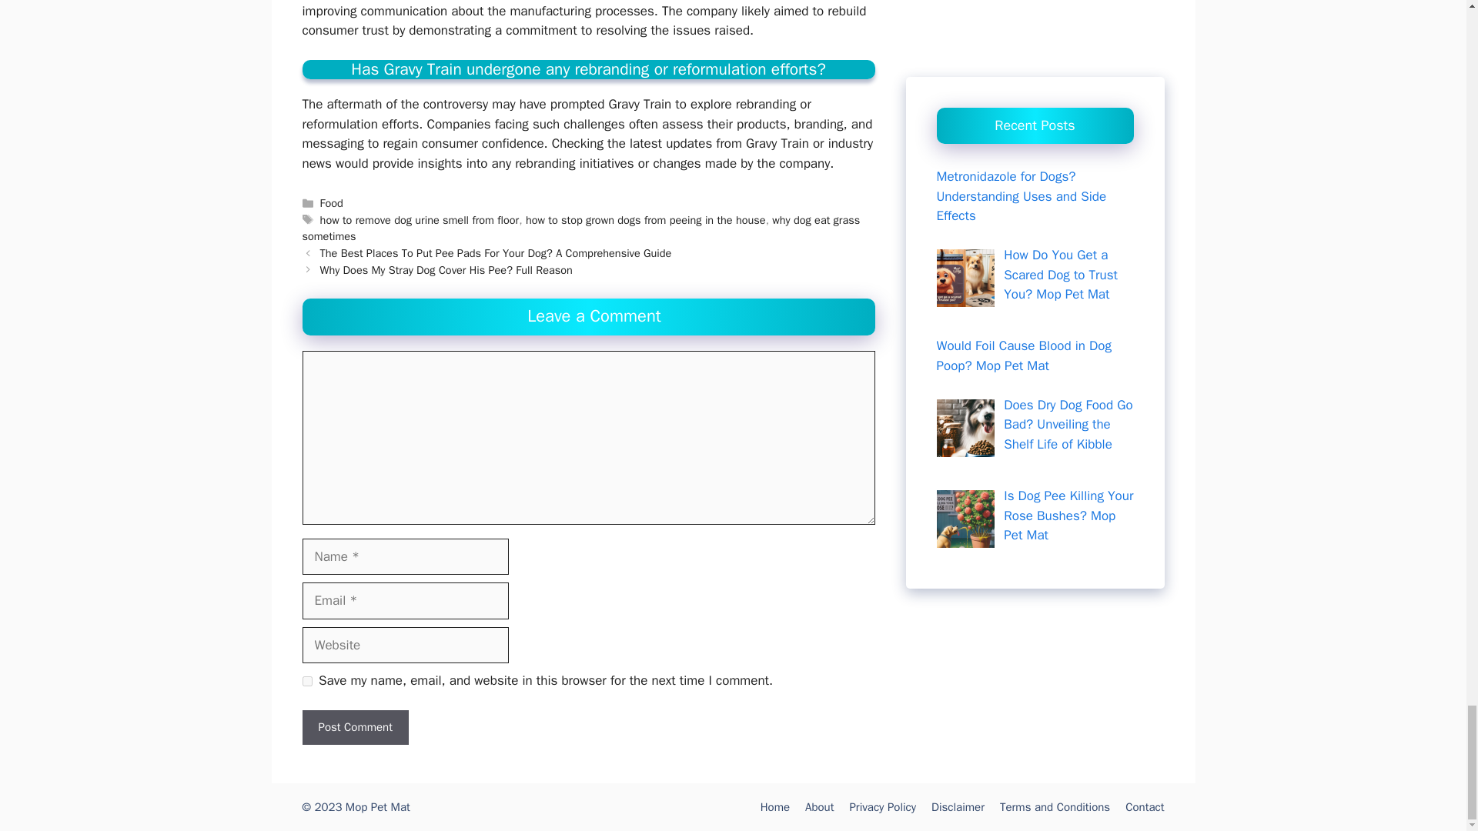 This screenshot has height=831, width=1478. What do you see at coordinates (645, 219) in the screenshot?
I see `how to stop grown dogs from peeing in the house` at bounding box center [645, 219].